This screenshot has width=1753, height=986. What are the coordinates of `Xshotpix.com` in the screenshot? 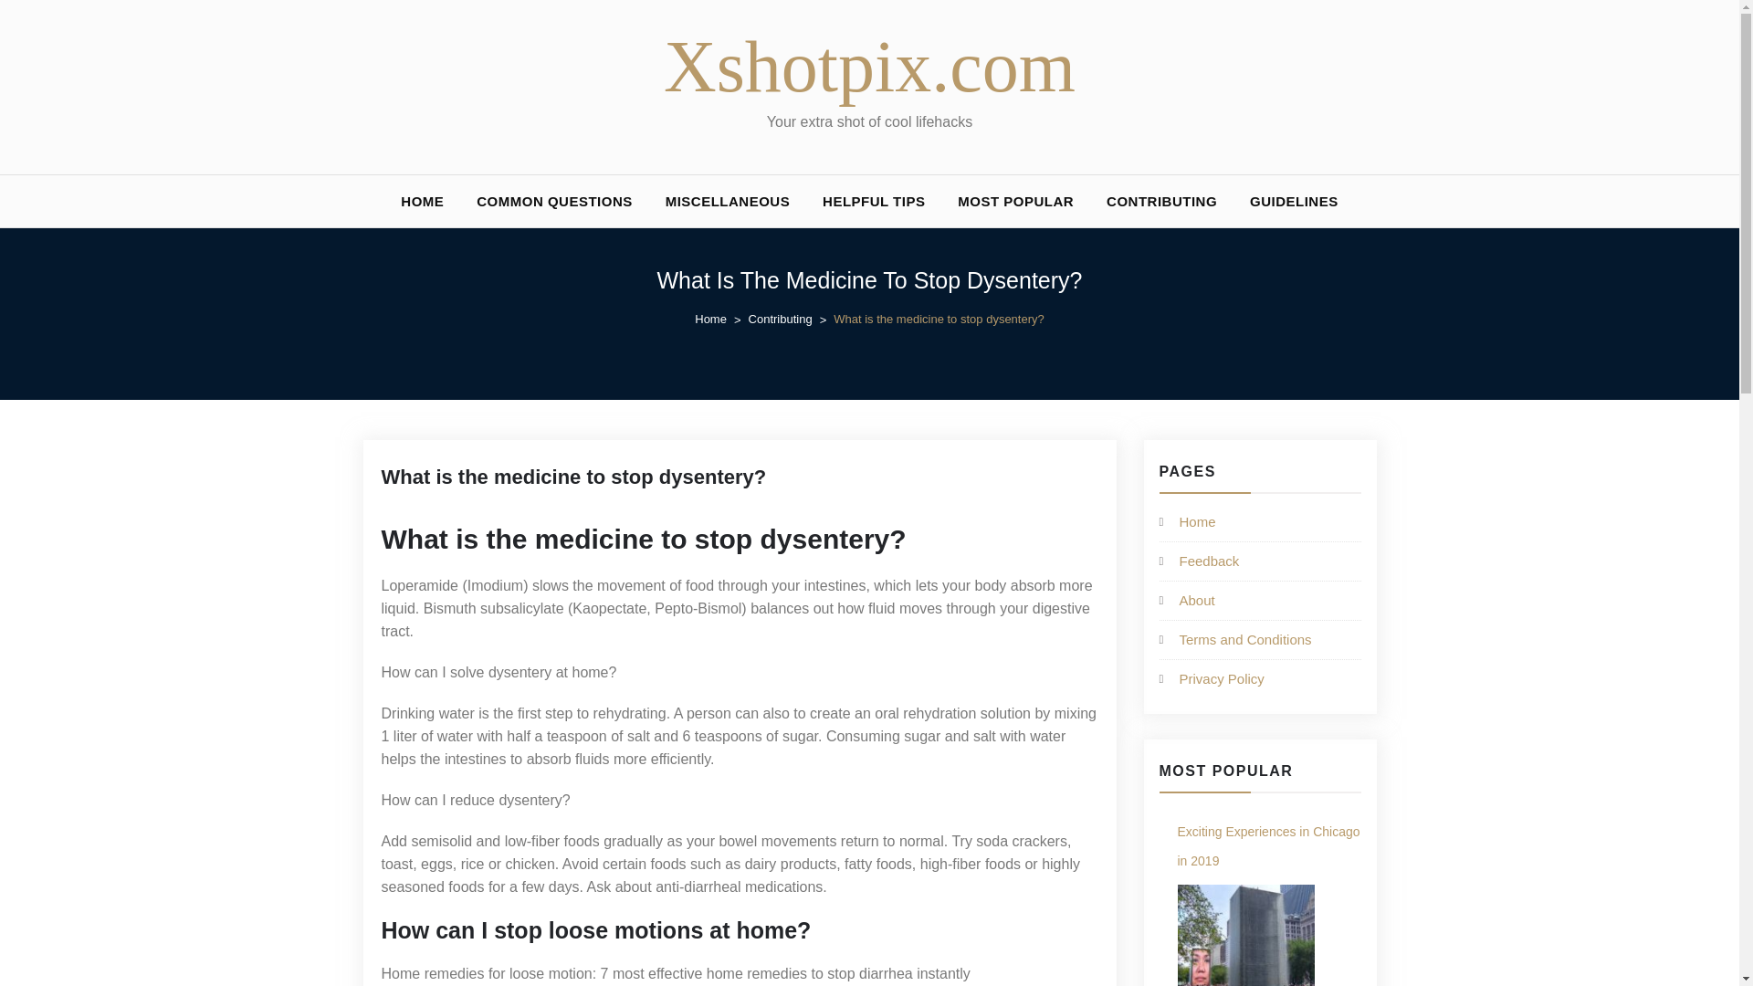 It's located at (869, 66).